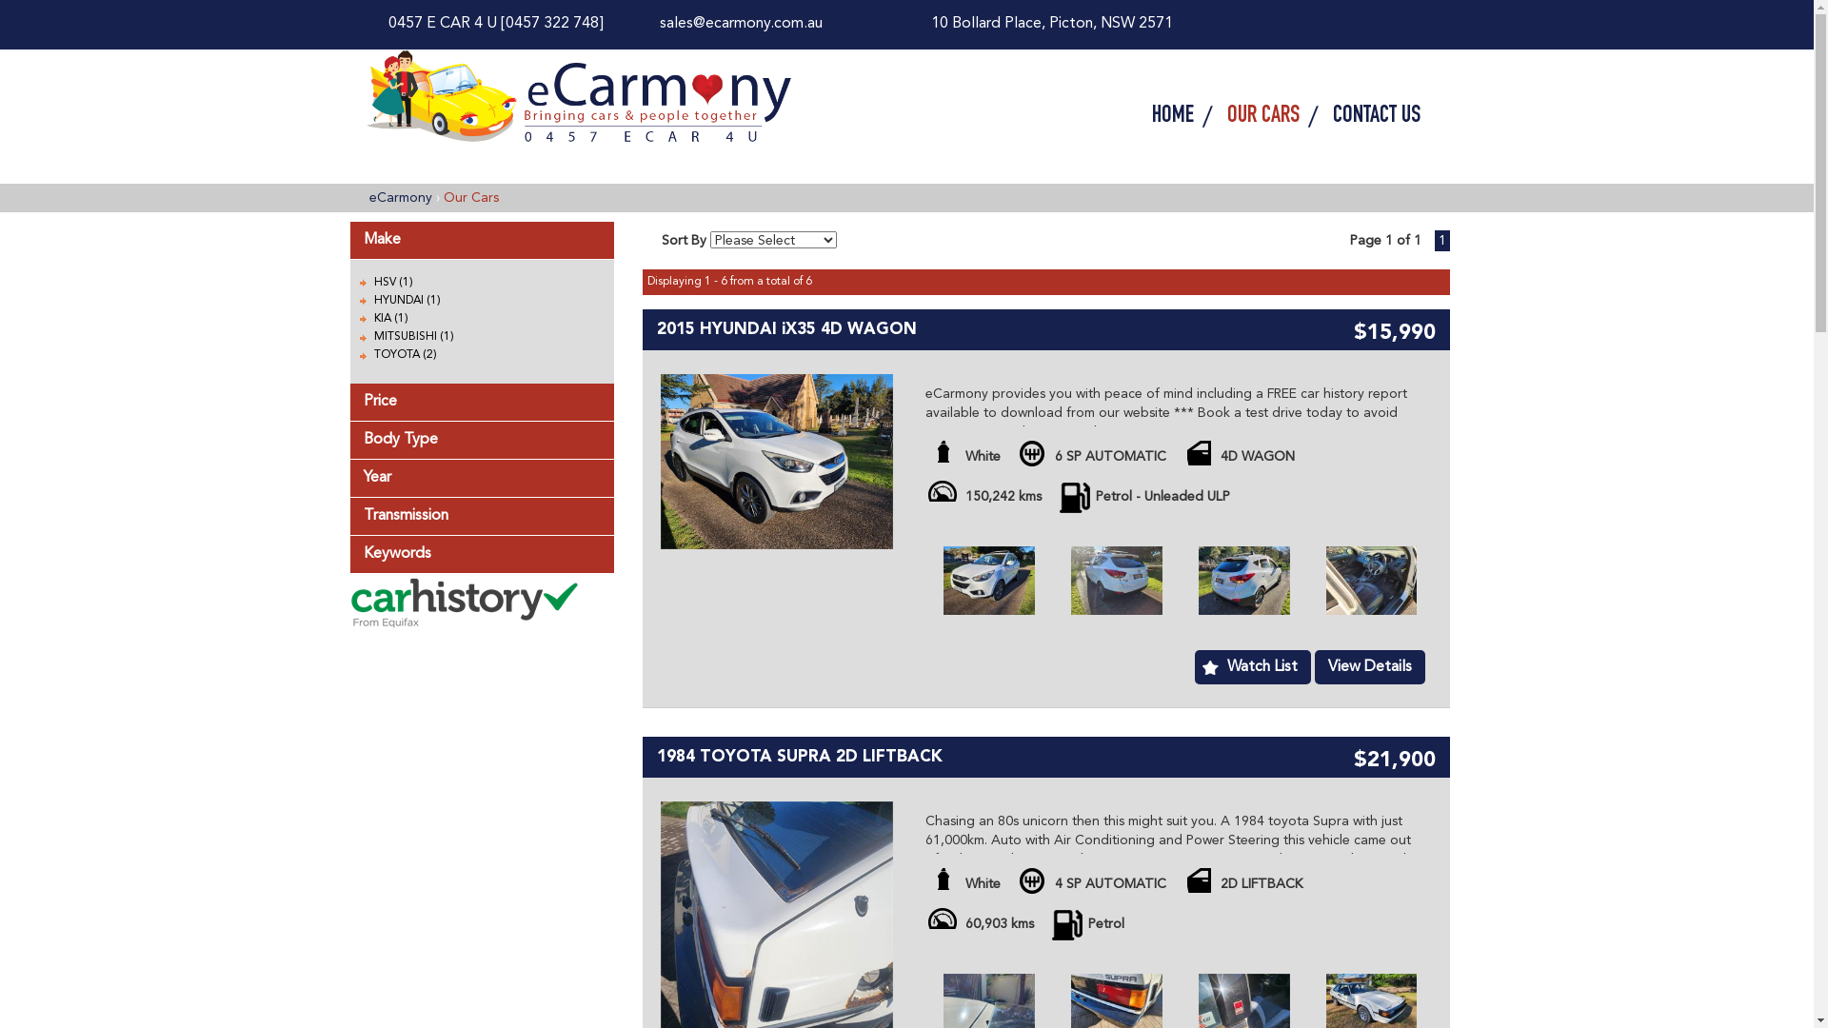  I want to click on HOME, so click(1175, 116).